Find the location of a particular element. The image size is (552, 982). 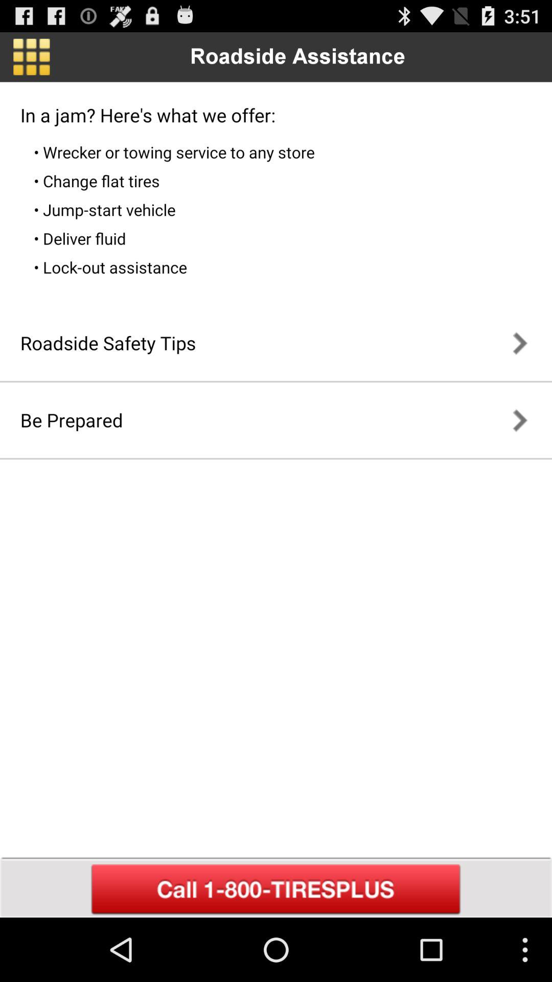

show menu is located at coordinates (32, 57).